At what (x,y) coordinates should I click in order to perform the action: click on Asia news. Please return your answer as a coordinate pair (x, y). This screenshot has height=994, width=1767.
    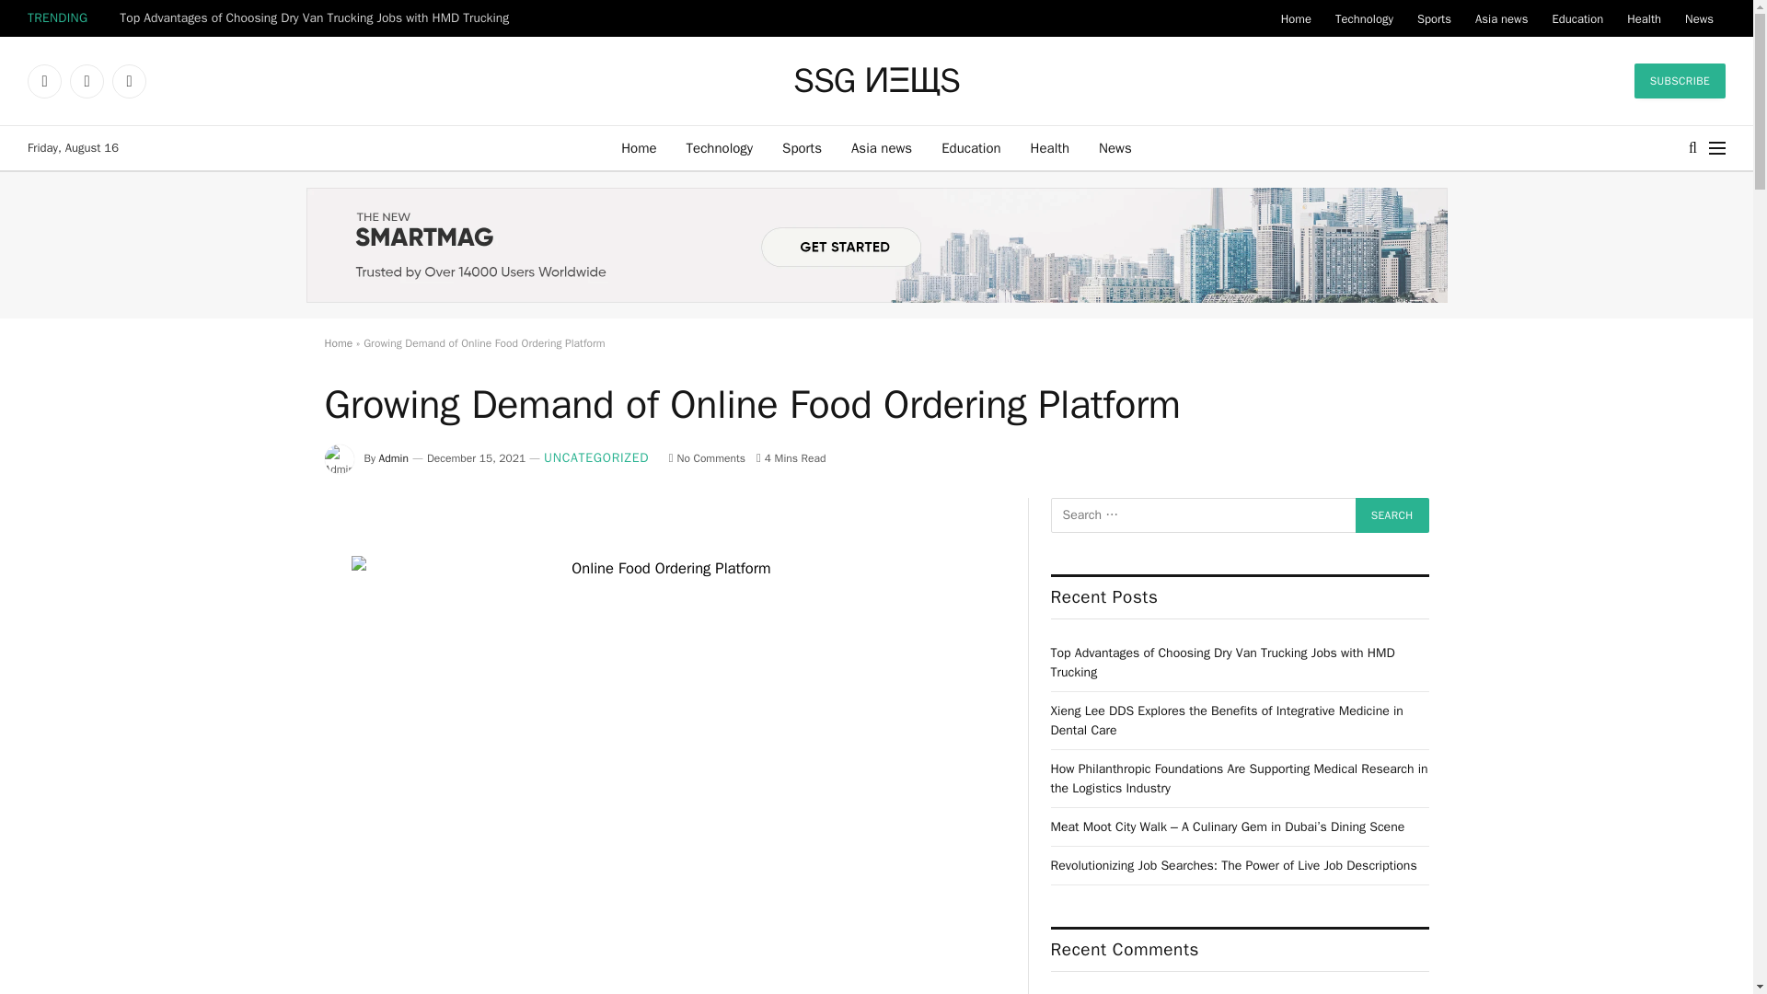
    Looking at the image, I should click on (1500, 18).